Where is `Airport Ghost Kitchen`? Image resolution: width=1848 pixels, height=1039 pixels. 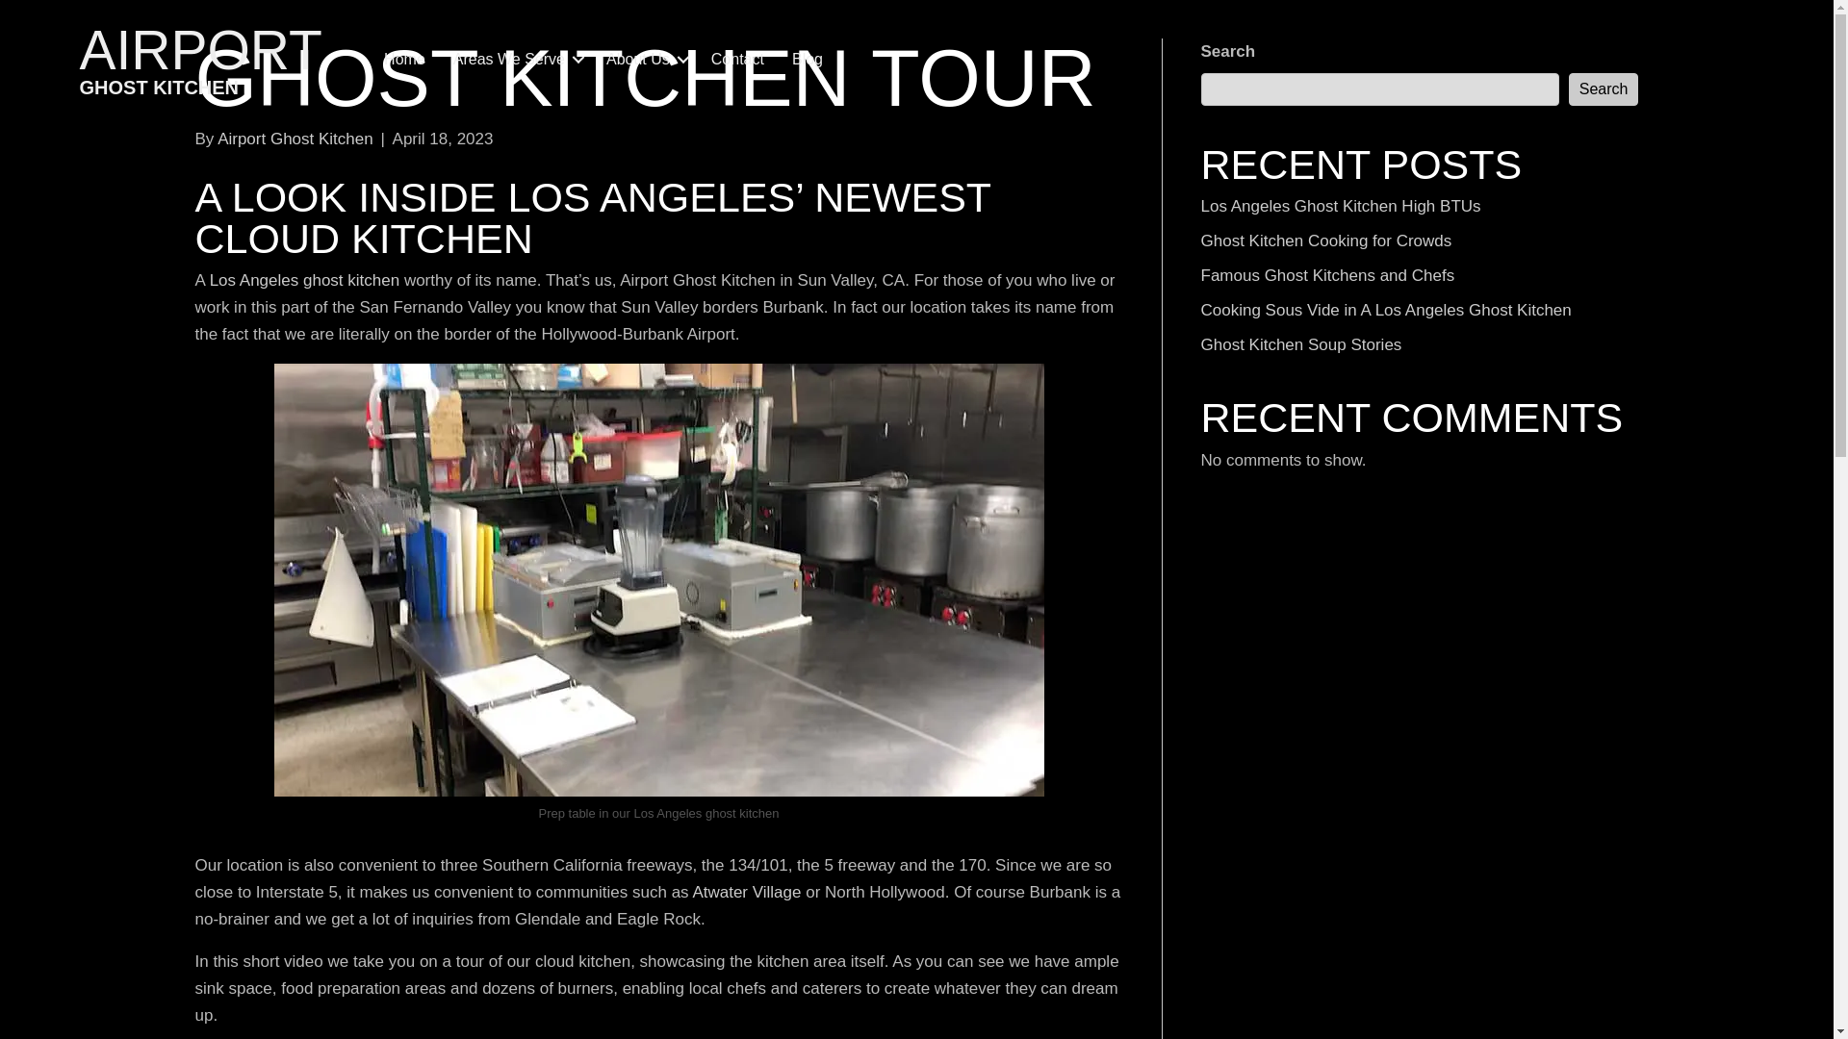
Airport Ghost Kitchen is located at coordinates (295, 139).